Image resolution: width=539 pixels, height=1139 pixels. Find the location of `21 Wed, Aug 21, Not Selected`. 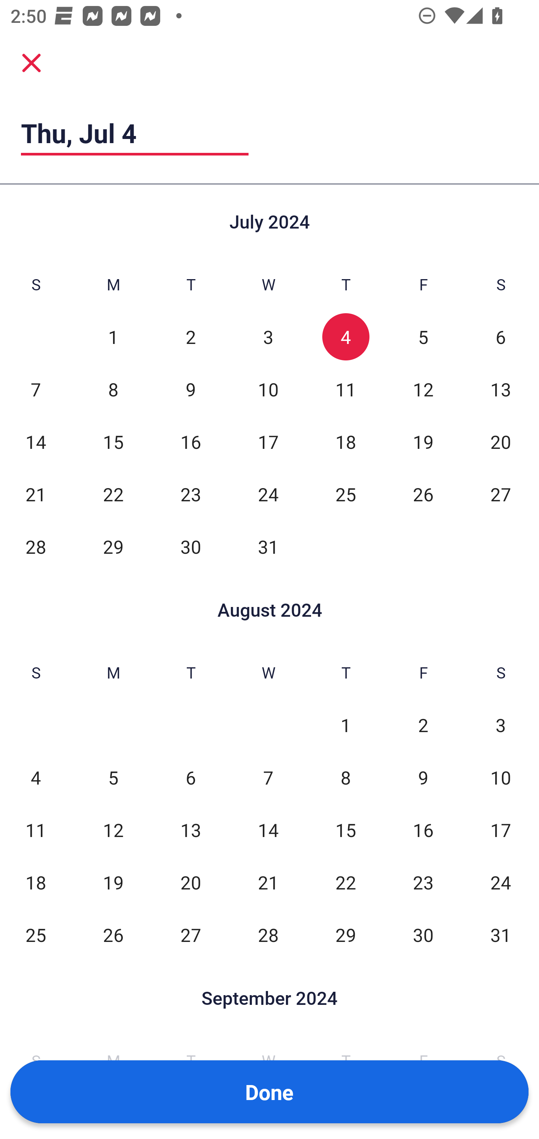

21 Wed, Aug 21, Not Selected is located at coordinates (268, 883).